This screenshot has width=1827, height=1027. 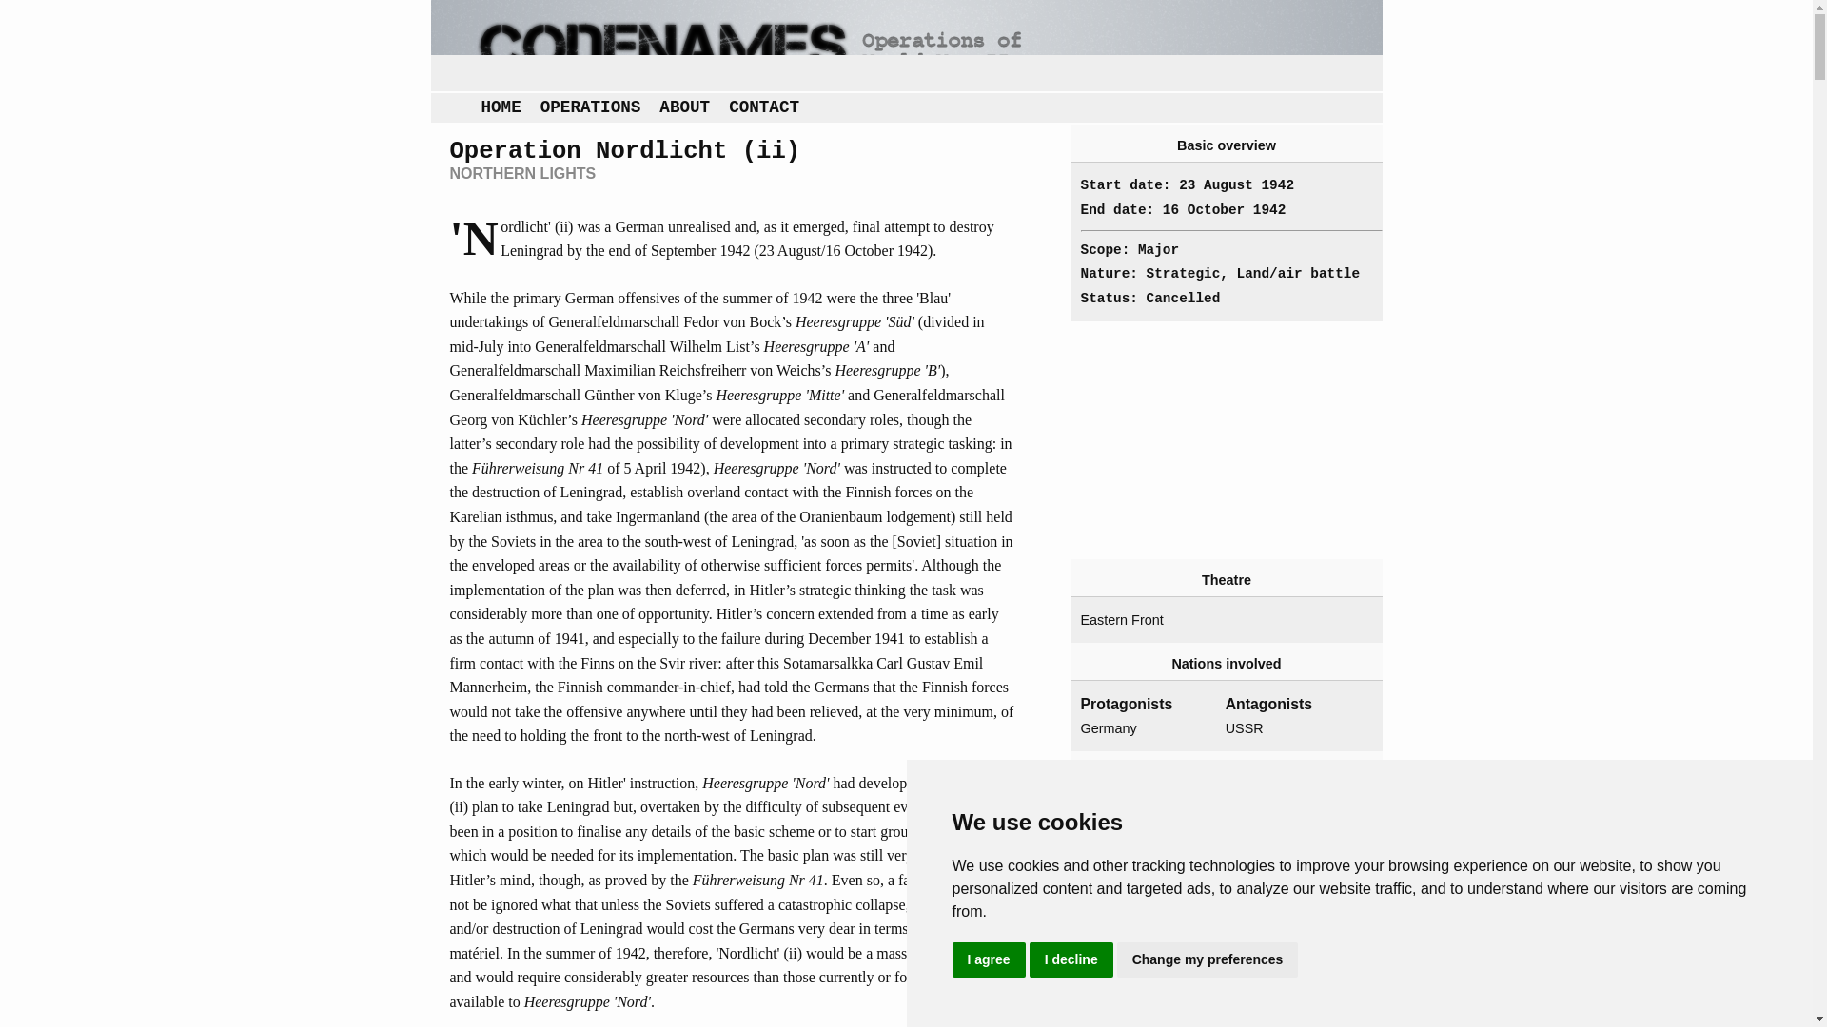 What do you see at coordinates (1208, 960) in the screenshot?
I see `Change my preferences` at bounding box center [1208, 960].